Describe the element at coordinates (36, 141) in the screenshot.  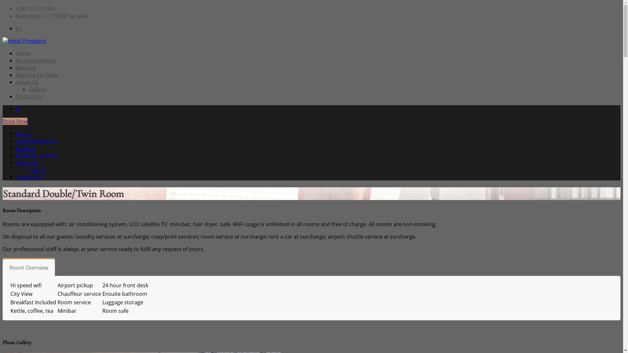
I see `Accommodation` at that location.